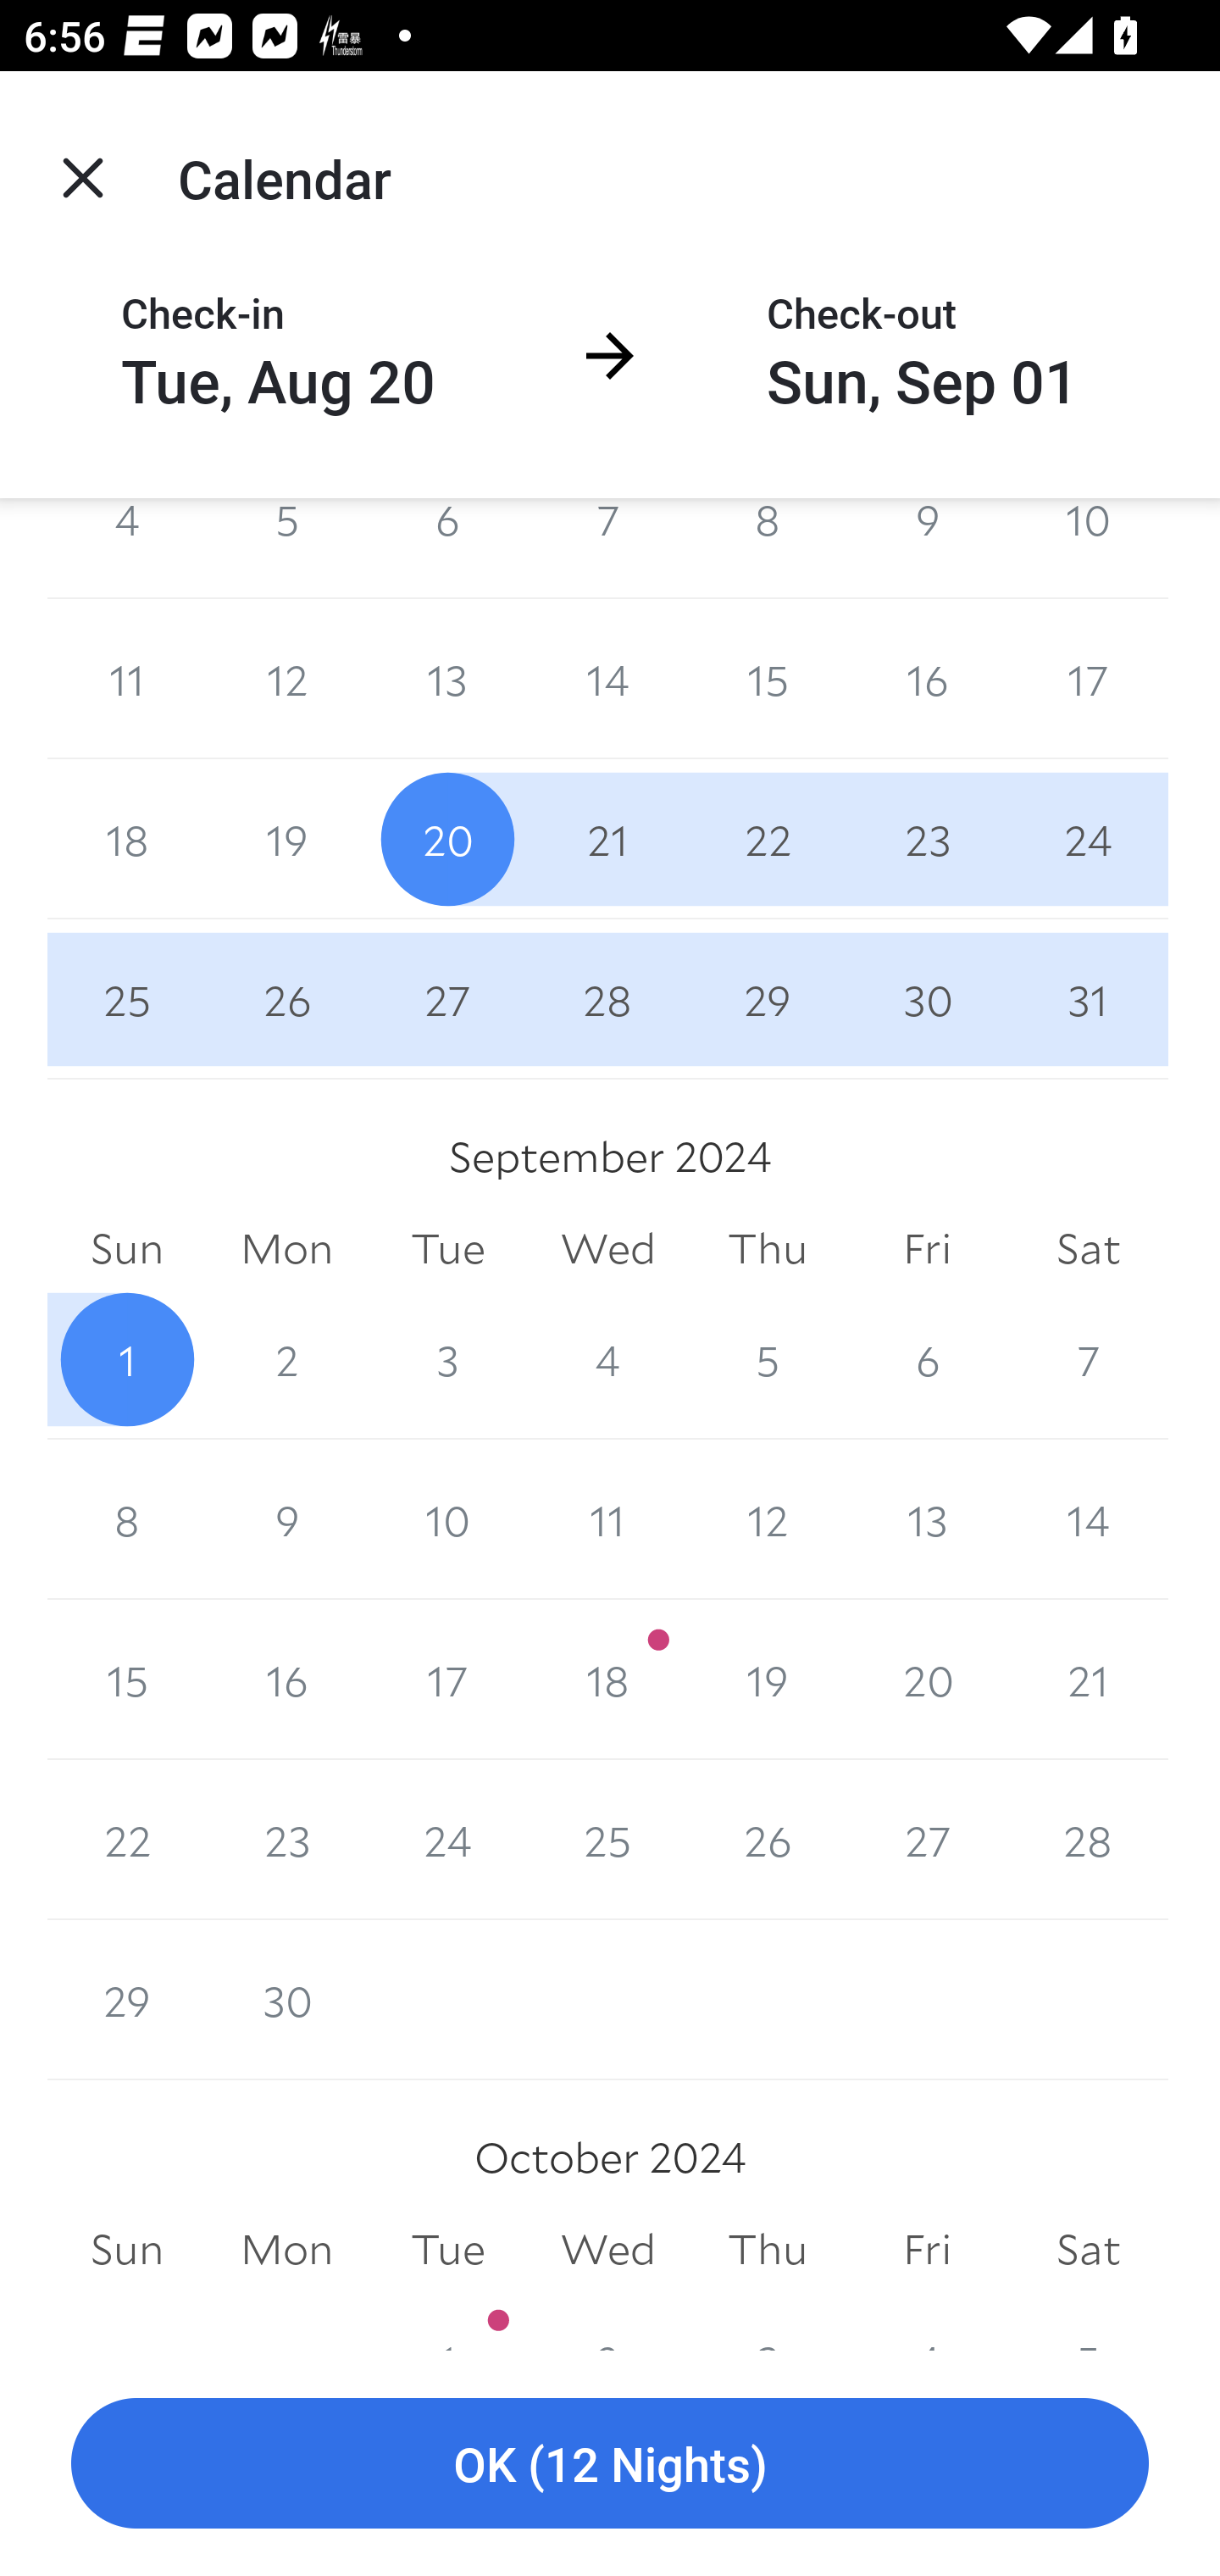 The image size is (1220, 2576). I want to click on 10 10 September 2024, so click(447, 1519).